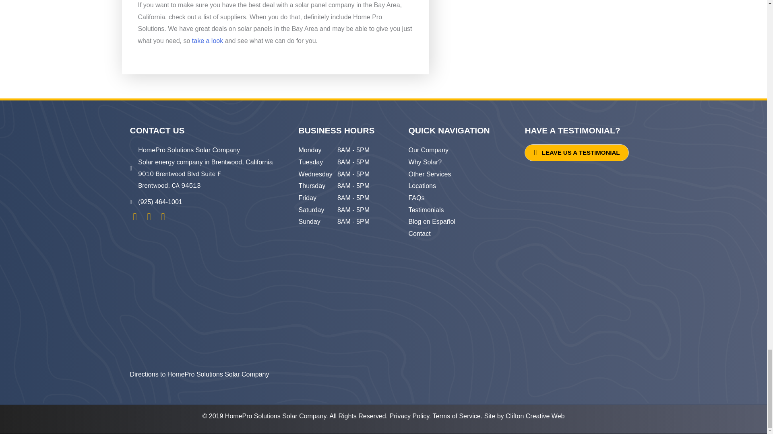  Describe the element at coordinates (428, 150) in the screenshot. I see `Our Company` at that location.